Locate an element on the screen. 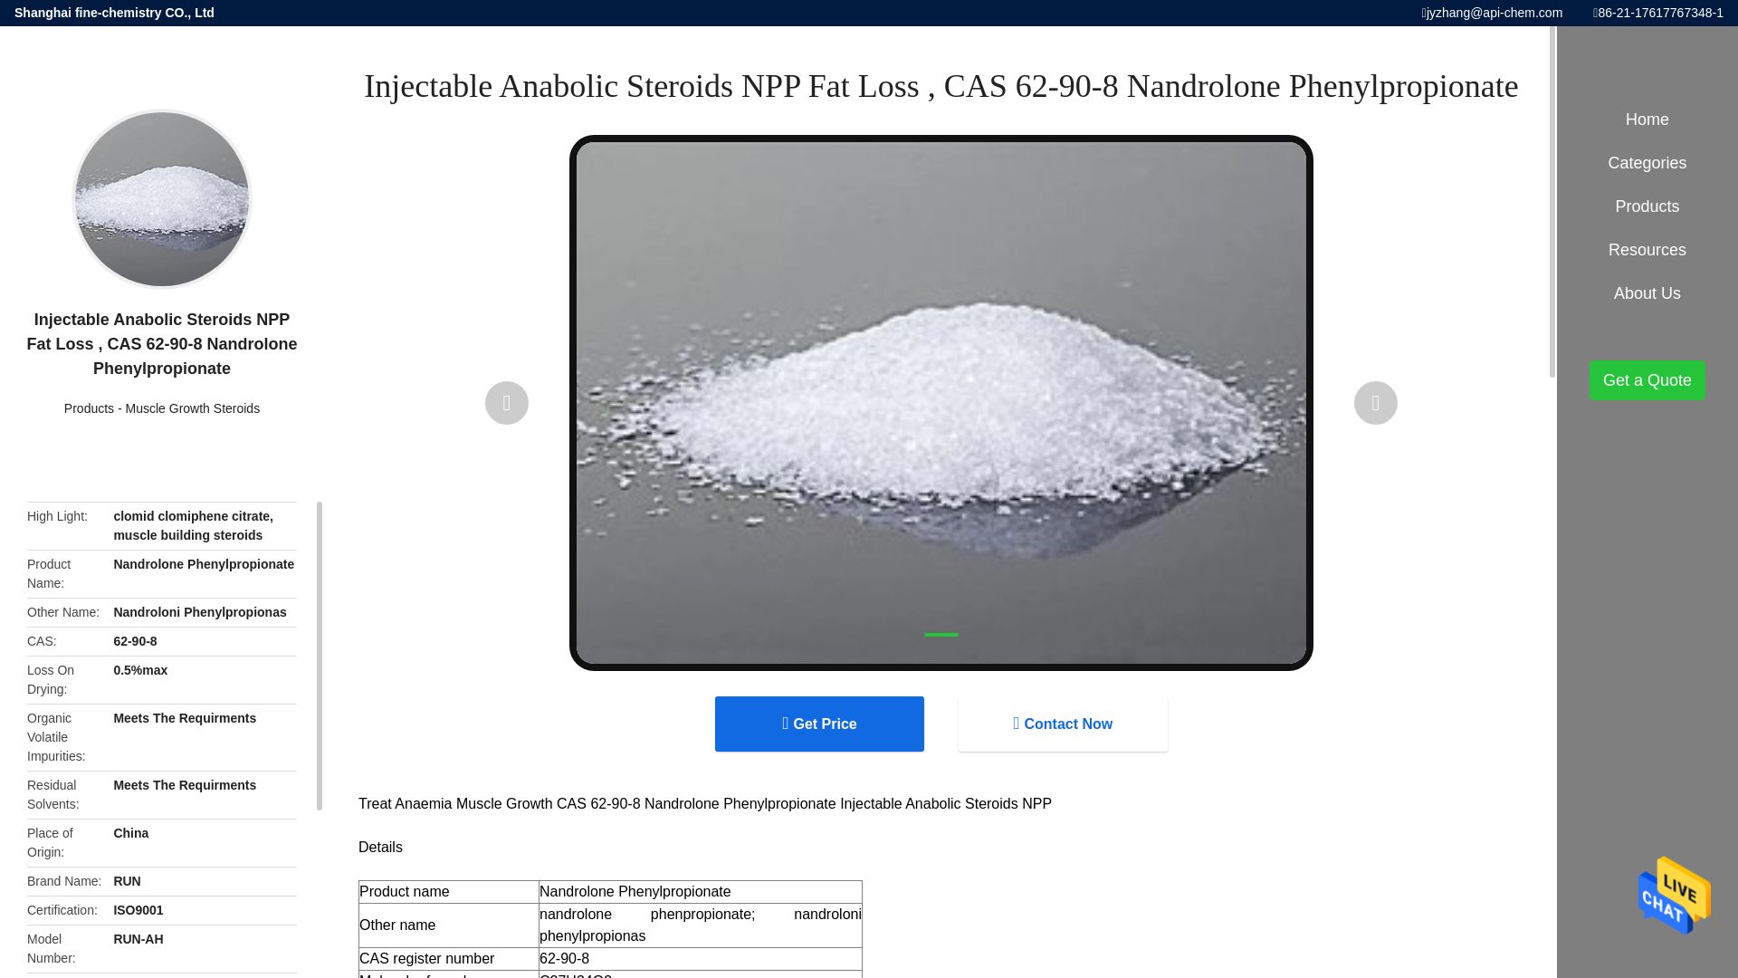 The height and width of the screenshot is (978, 1738). Home is located at coordinates (1647, 120).